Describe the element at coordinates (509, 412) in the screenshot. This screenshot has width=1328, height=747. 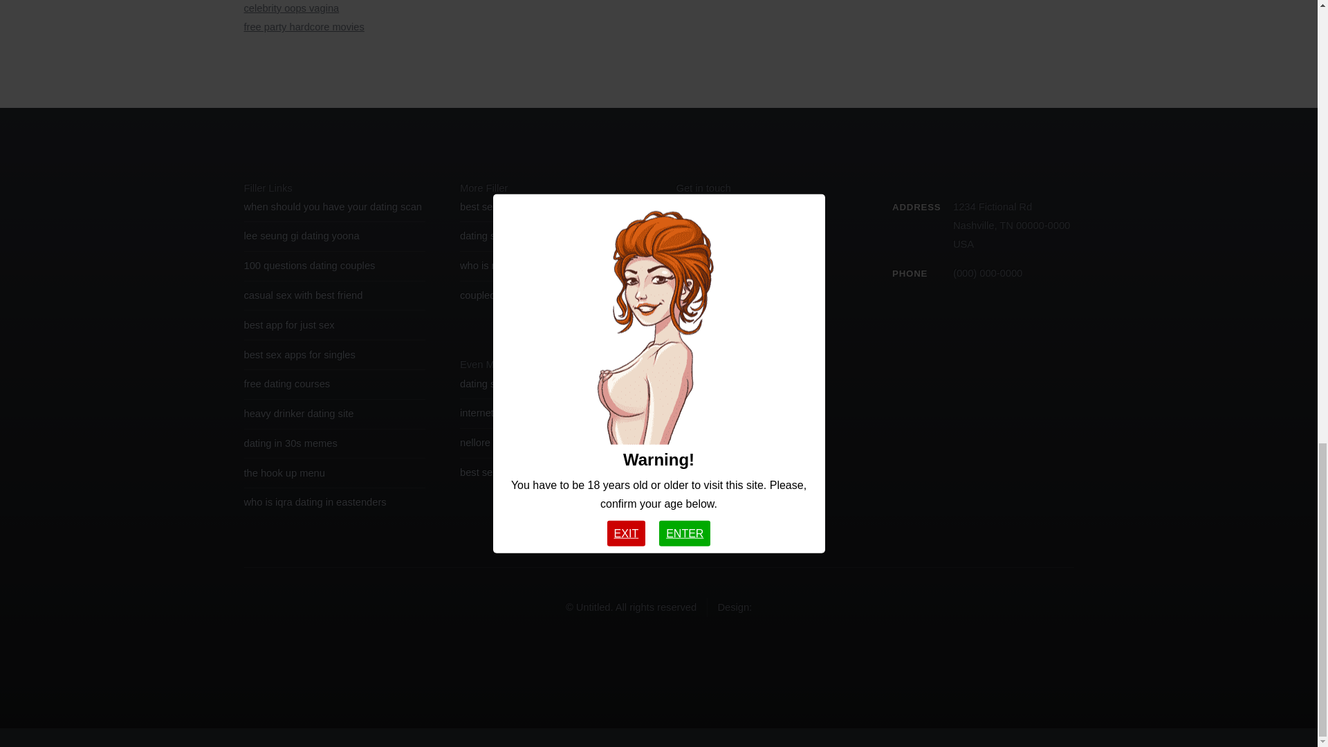
I see `internet dating speech` at that location.